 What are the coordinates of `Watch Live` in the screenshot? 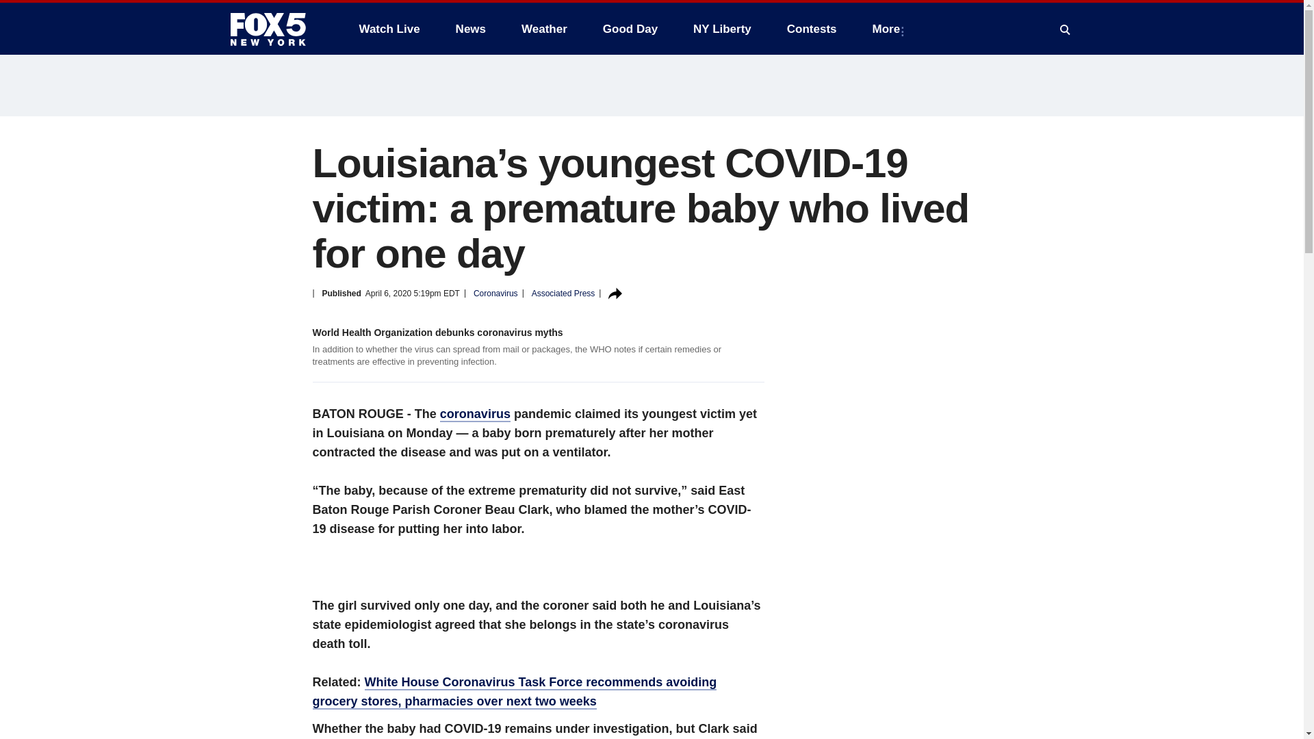 It's located at (389, 29).